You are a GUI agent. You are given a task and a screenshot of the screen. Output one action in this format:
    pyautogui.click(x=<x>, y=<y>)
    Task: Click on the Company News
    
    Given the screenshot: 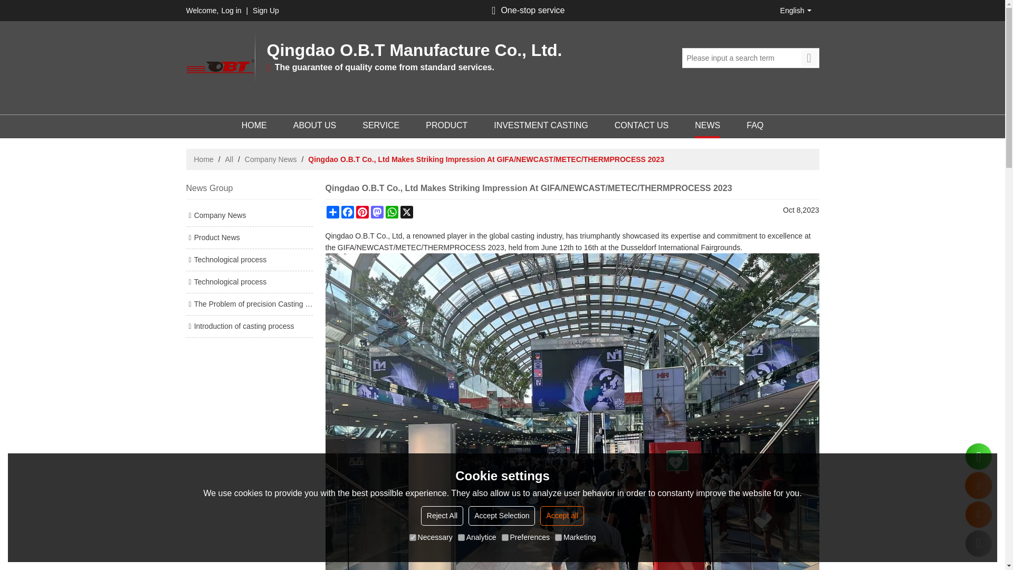 What is the action you would take?
    pyautogui.click(x=249, y=215)
    